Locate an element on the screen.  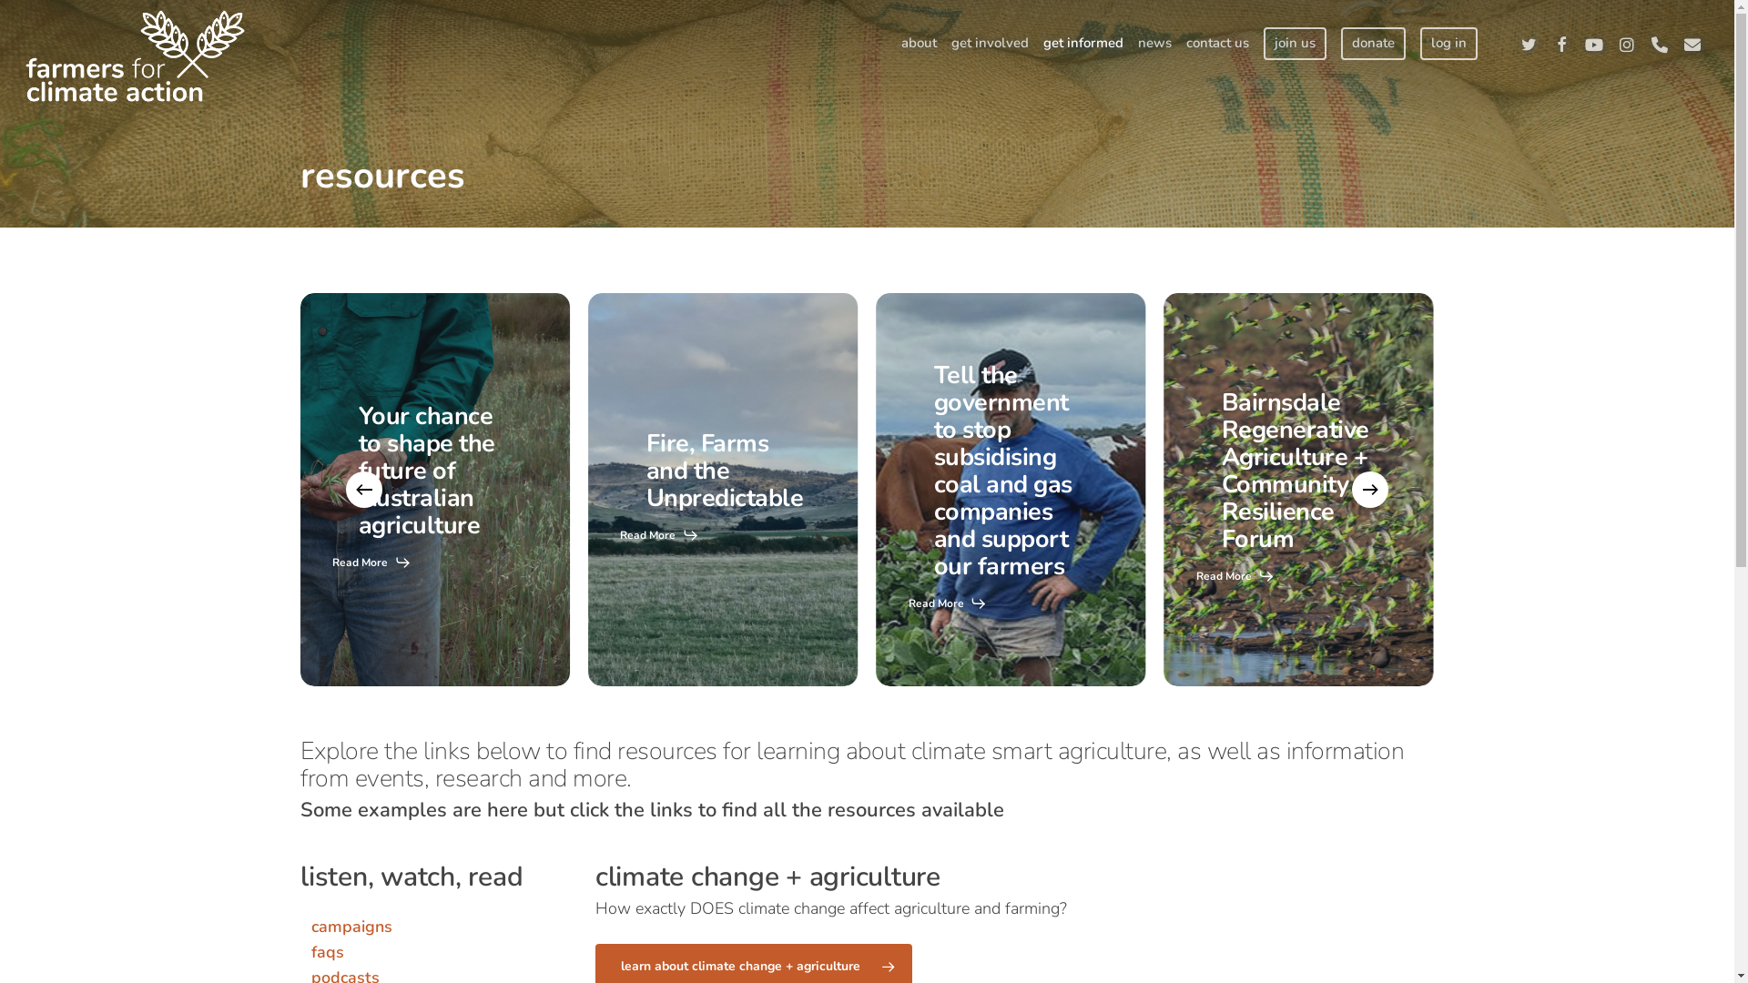
get informed is located at coordinates (1083, 44).